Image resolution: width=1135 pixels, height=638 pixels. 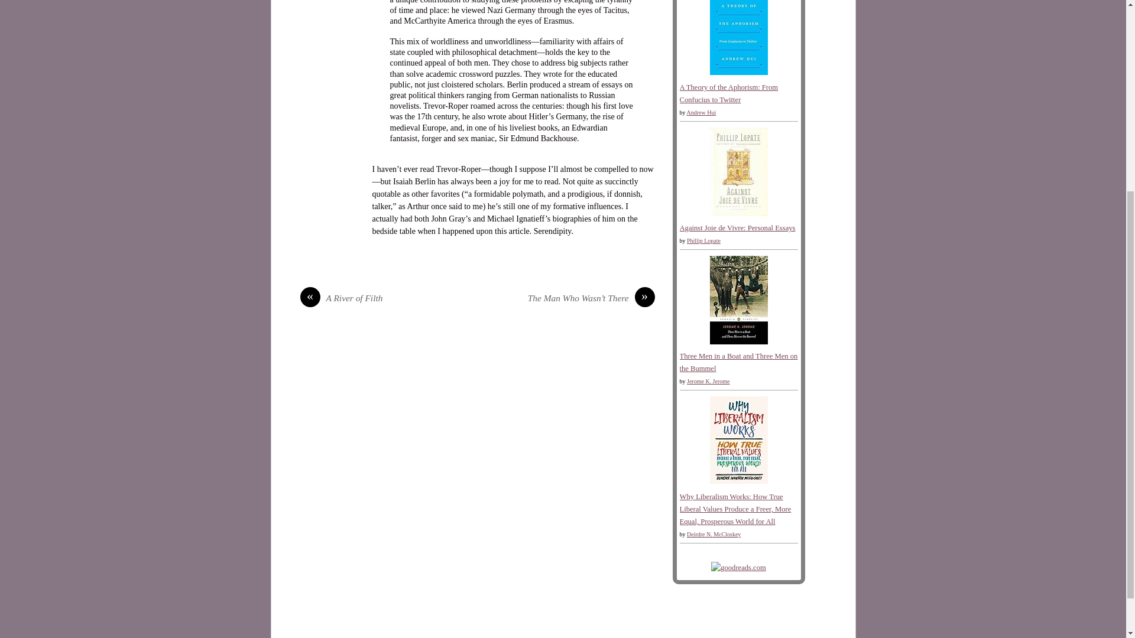 What do you see at coordinates (729, 93) in the screenshot?
I see `A Theory of the Aphorism: From Confucius to Twitter` at bounding box center [729, 93].